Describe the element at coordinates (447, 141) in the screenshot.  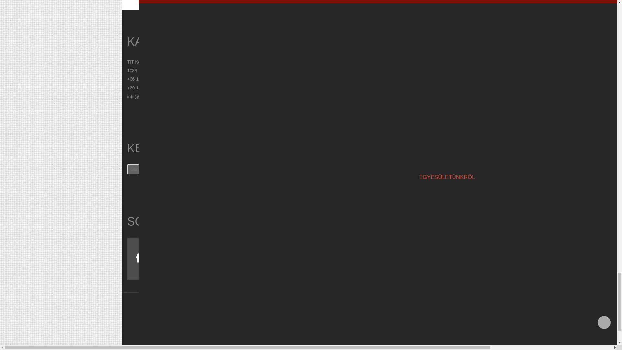
I see `PARTNEREINK` at that location.